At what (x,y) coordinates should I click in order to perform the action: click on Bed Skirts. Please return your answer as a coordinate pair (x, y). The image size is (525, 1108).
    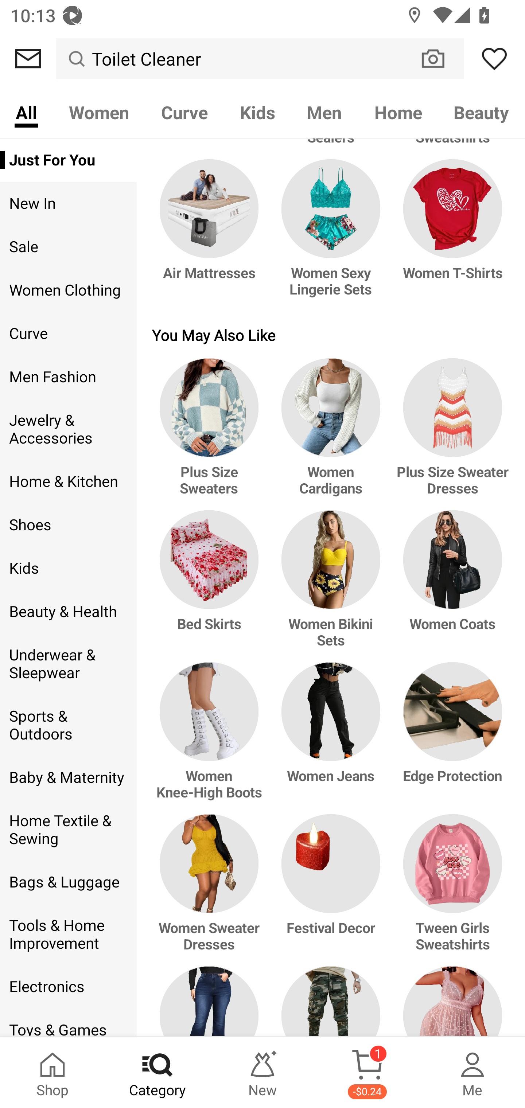
    Looking at the image, I should click on (211, 586).